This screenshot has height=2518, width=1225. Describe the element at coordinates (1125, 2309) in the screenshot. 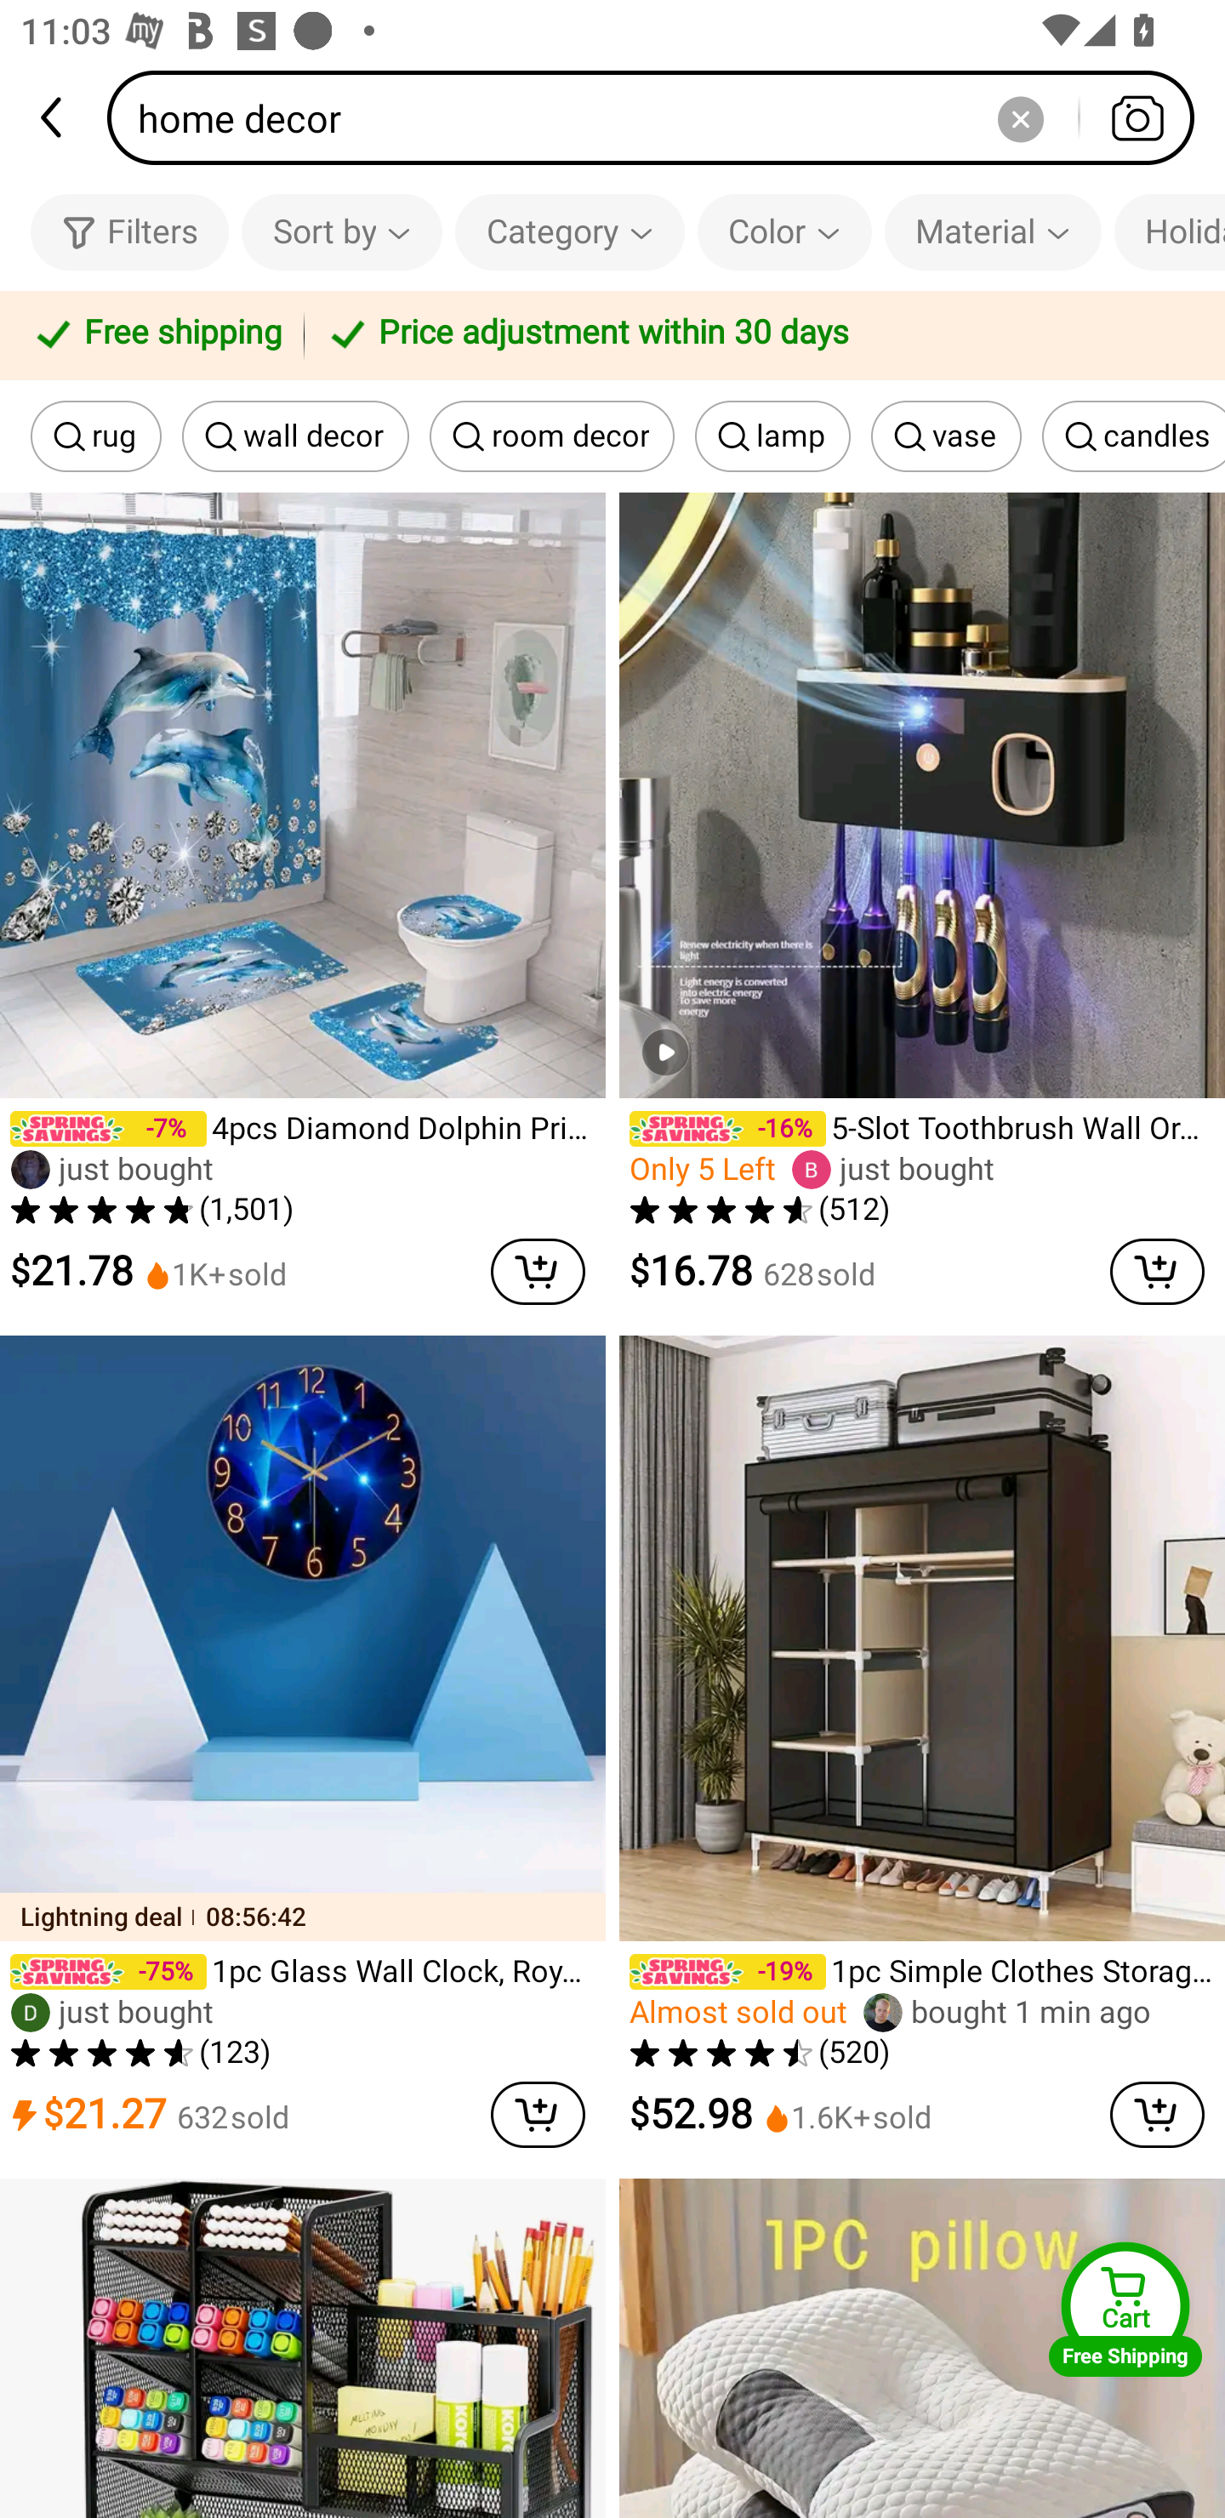

I see `Cart Free Shipping Cart` at that location.